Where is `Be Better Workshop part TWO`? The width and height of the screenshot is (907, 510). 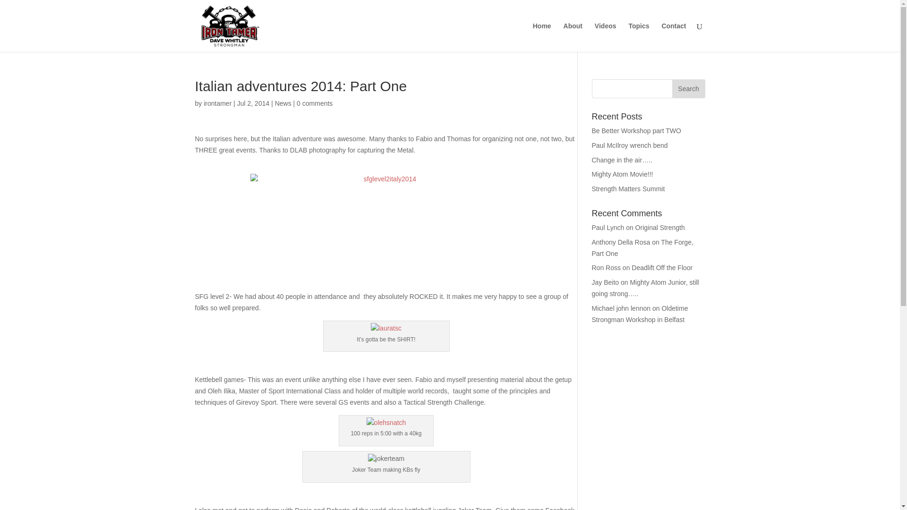
Be Better Workshop part TWO is located at coordinates (636, 130).